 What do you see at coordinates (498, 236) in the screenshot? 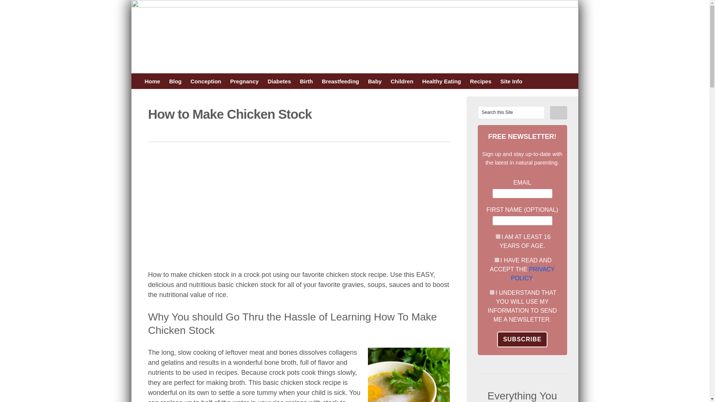
I see `on` at bounding box center [498, 236].